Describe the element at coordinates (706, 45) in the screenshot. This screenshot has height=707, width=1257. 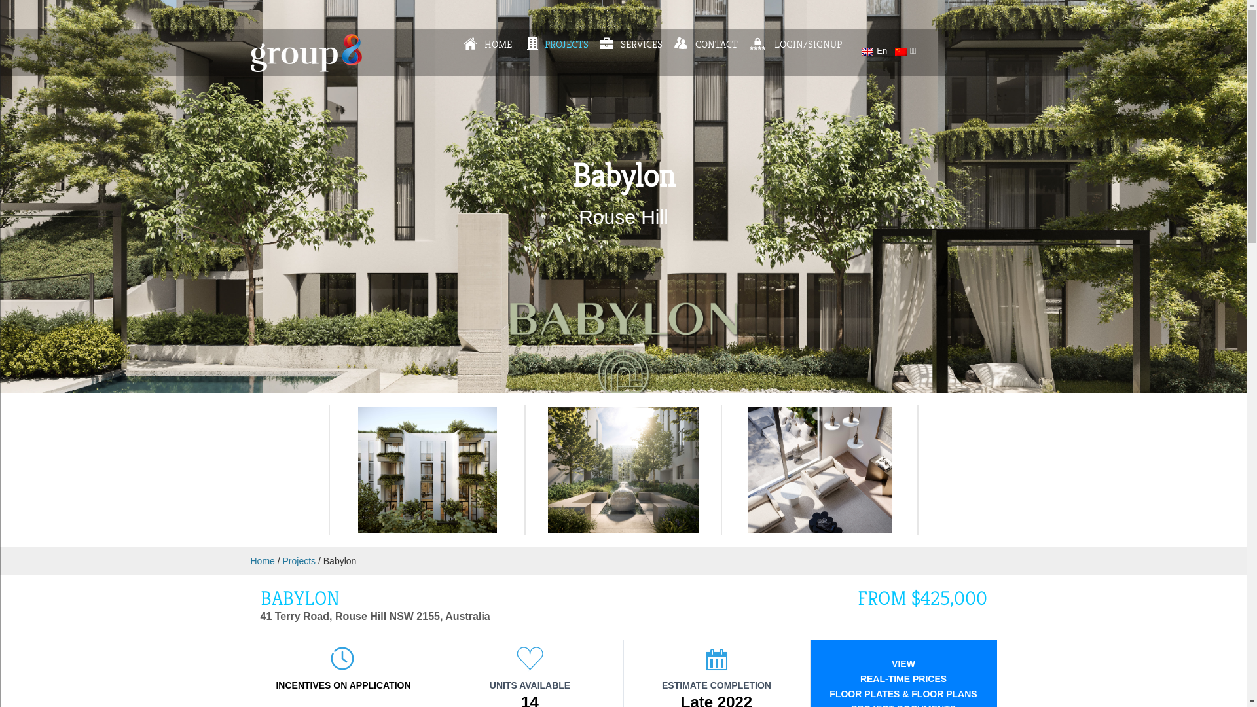
I see `CONTACT` at that location.